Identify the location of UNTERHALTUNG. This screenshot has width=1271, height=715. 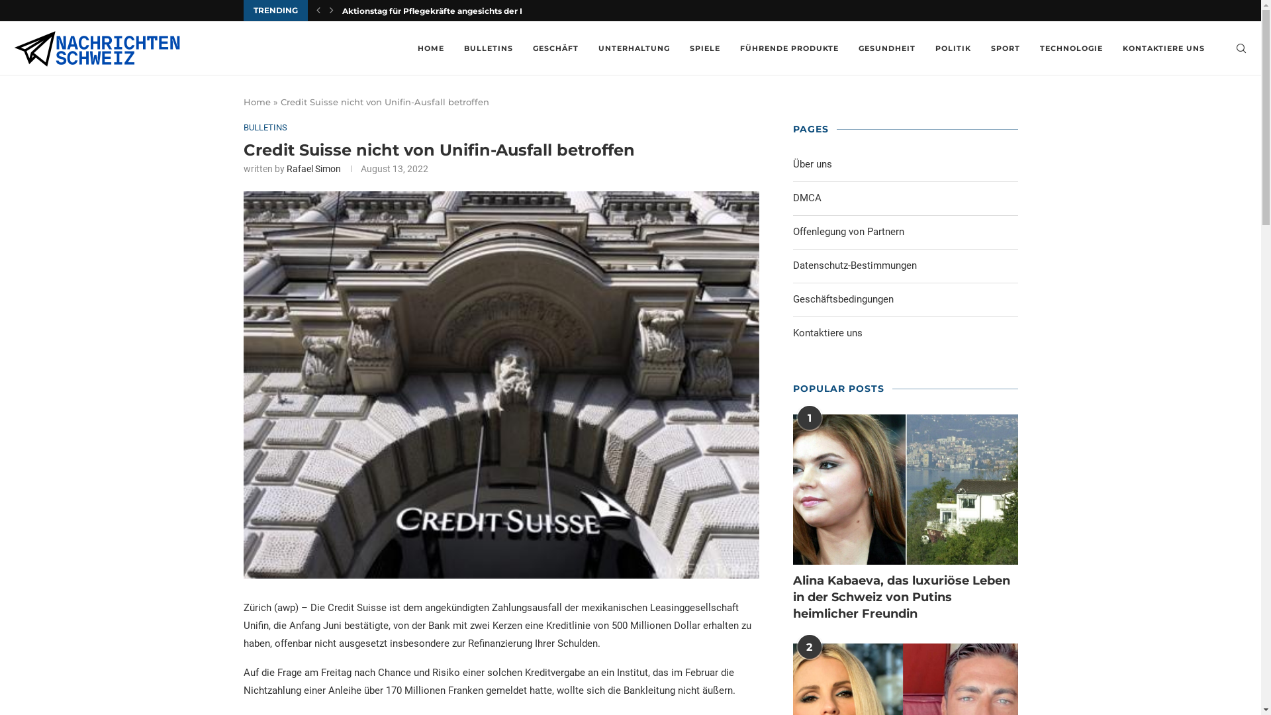
(634, 48).